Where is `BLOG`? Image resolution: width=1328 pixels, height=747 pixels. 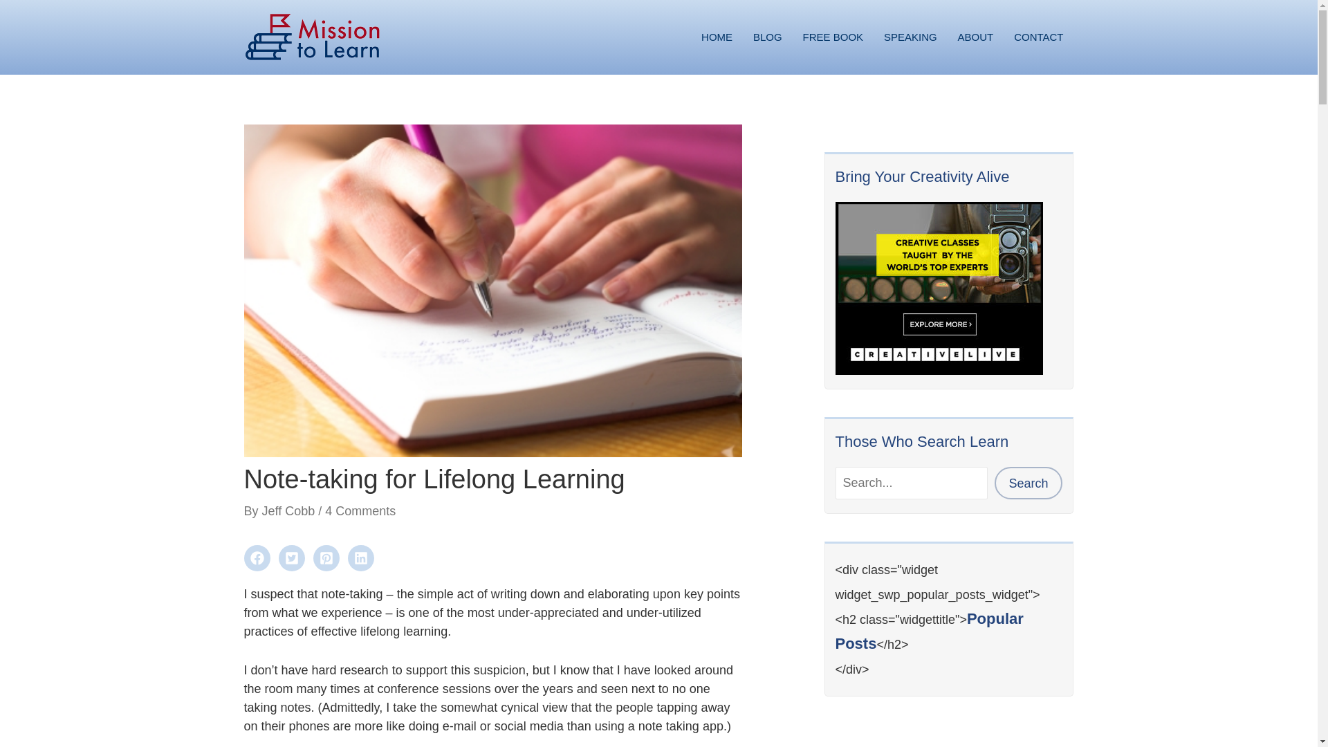 BLOG is located at coordinates (768, 37).